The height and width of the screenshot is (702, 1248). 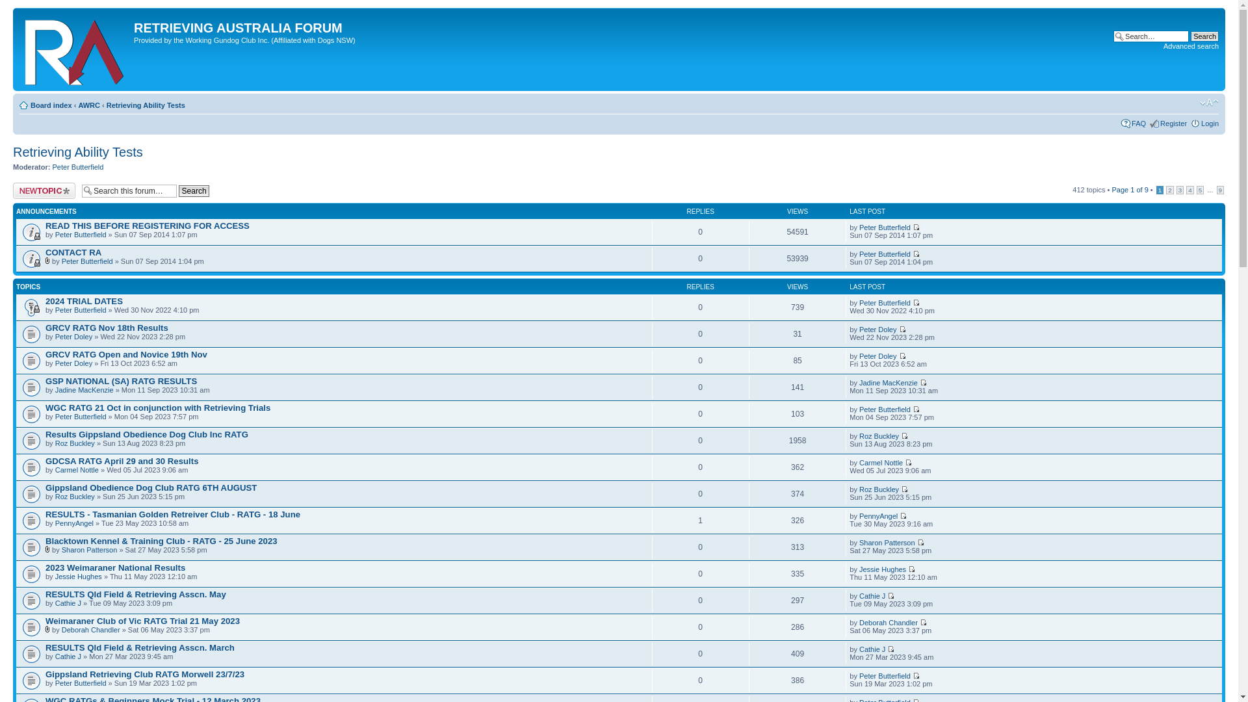 What do you see at coordinates (48, 261) in the screenshot?
I see `Attachment(s)` at bounding box center [48, 261].